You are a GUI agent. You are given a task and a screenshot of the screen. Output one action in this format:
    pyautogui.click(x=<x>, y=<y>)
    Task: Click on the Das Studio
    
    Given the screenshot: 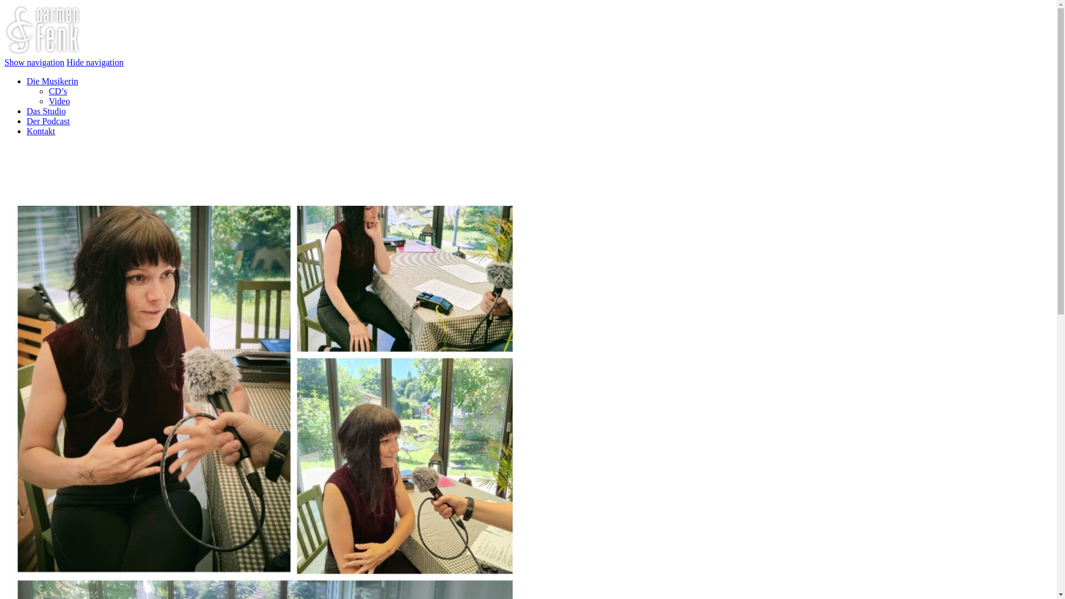 What is the action you would take?
    pyautogui.click(x=47, y=111)
    